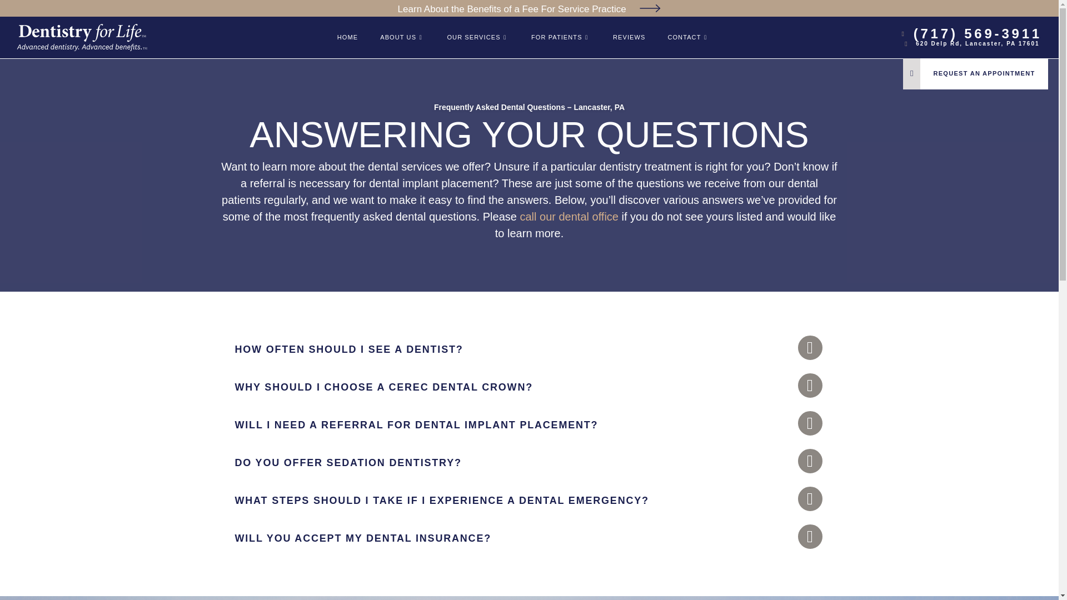  What do you see at coordinates (629, 37) in the screenshot?
I see `REVIEWS` at bounding box center [629, 37].